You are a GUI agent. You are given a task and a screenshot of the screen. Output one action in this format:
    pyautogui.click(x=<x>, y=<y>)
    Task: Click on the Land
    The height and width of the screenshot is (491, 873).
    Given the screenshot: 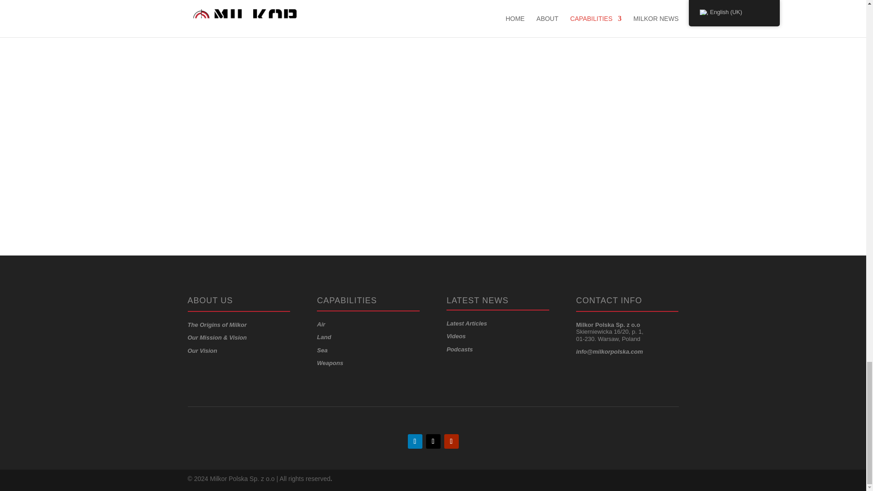 What is the action you would take?
    pyautogui.click(x=324, y=337)
    